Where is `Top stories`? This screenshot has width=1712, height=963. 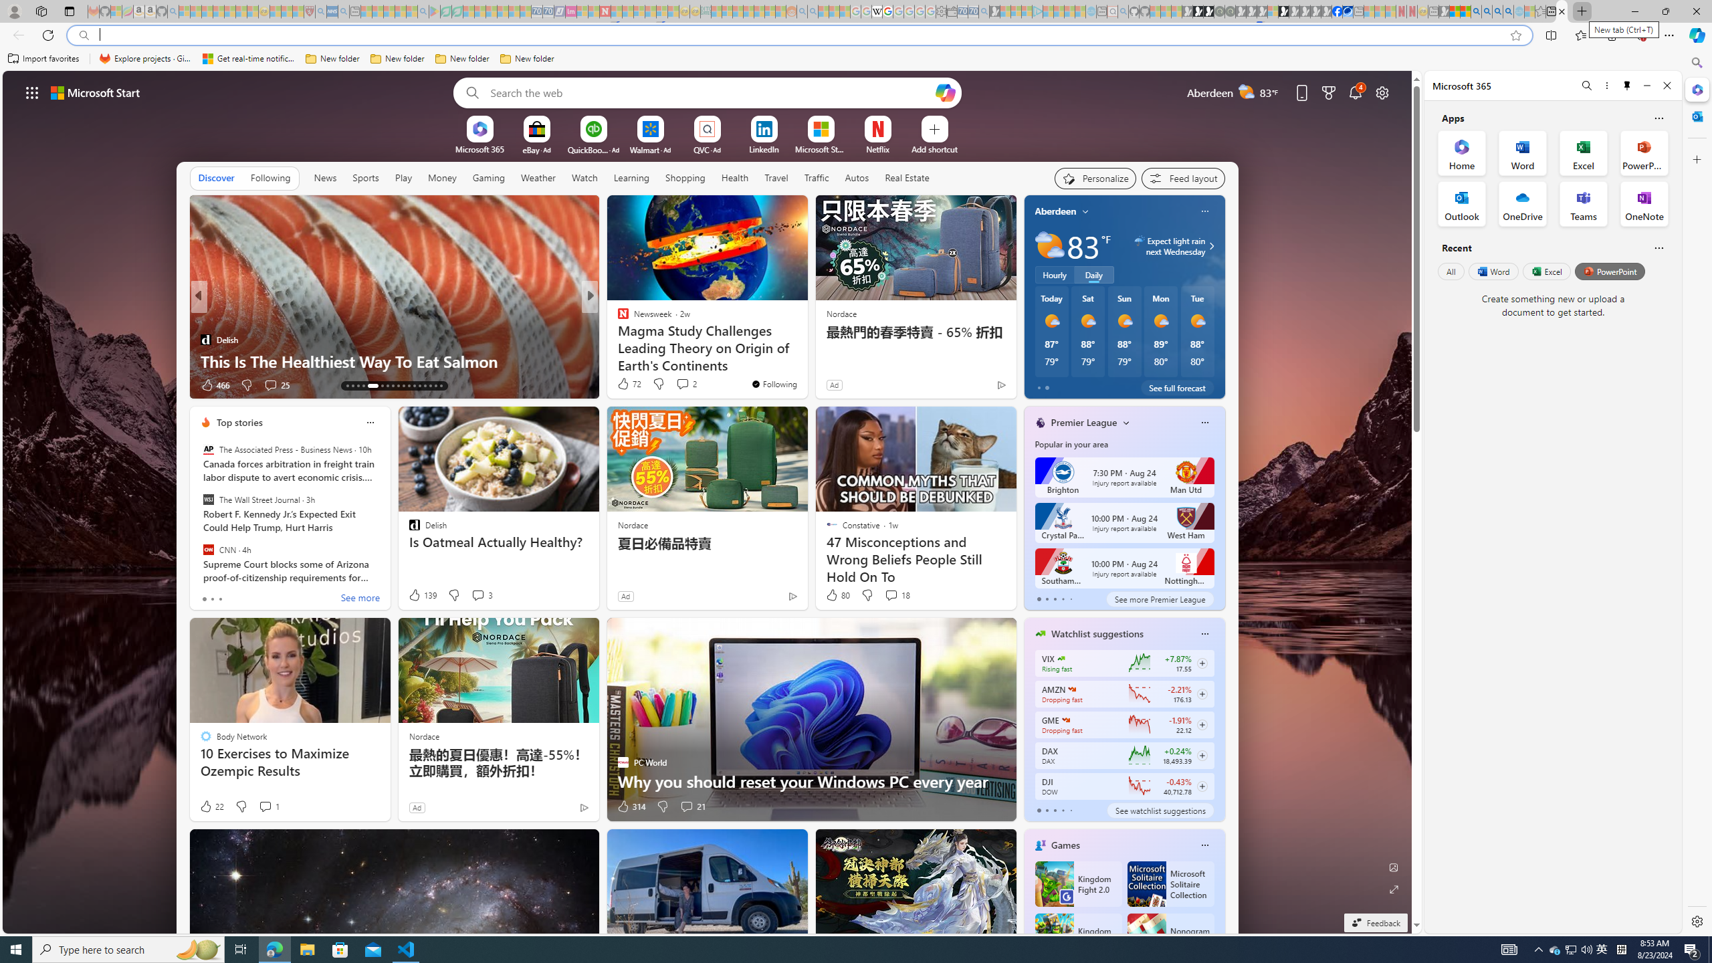 Top stories is located at coordinates (239, 423).